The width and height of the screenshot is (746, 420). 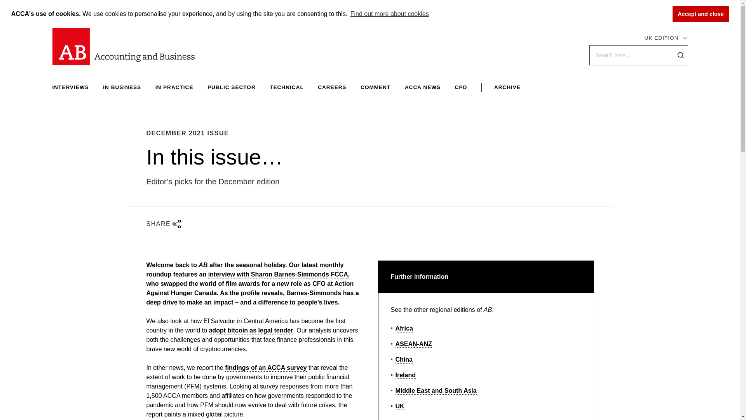 I want to click on IN PRACTICE, so click(x=174, y=87).